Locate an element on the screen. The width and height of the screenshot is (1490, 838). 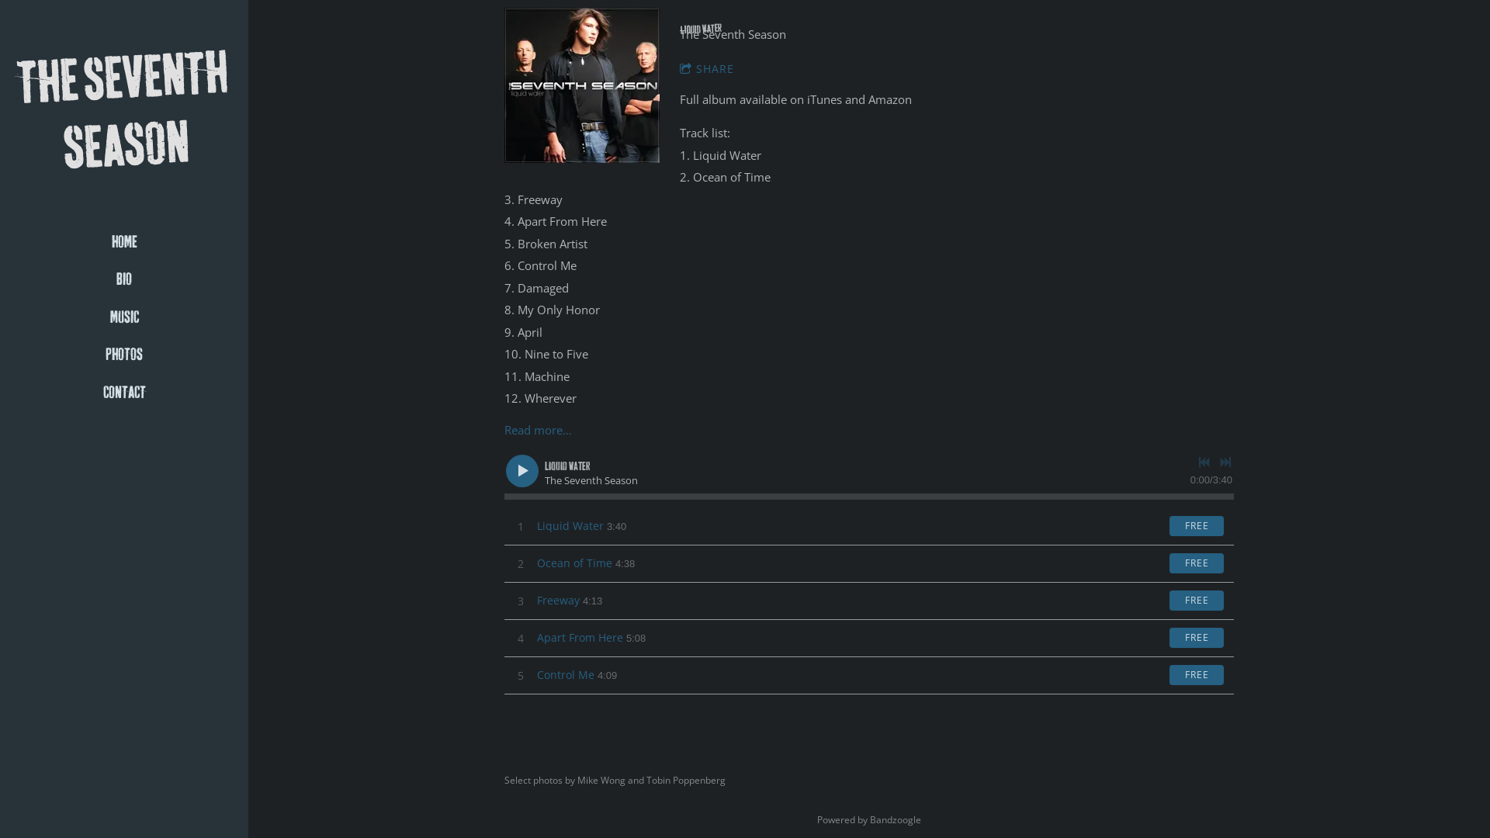
Previous track is located at coordinates (1204, 462).